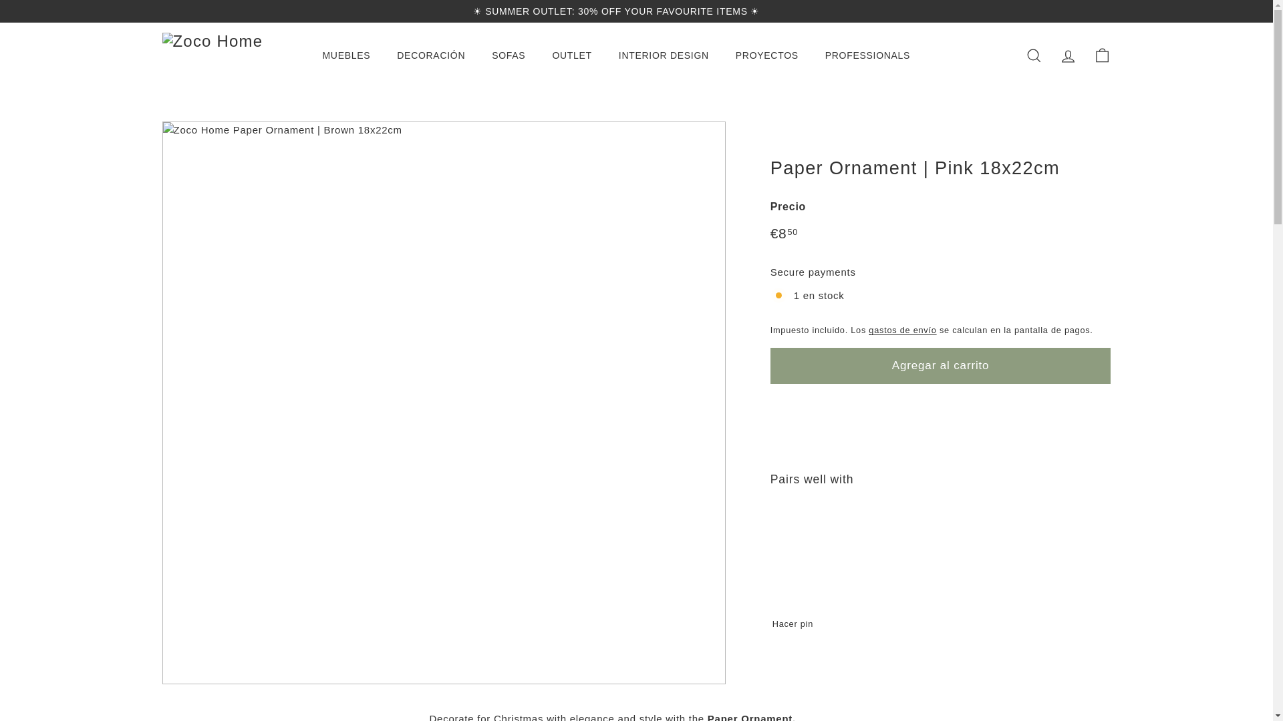 Image resolution: width=1283 pixels, height=721 pixels. Describe the element at coordinates (1081, 11) in the screenshot. I see `Zoco Home  en Instagram` at that location.